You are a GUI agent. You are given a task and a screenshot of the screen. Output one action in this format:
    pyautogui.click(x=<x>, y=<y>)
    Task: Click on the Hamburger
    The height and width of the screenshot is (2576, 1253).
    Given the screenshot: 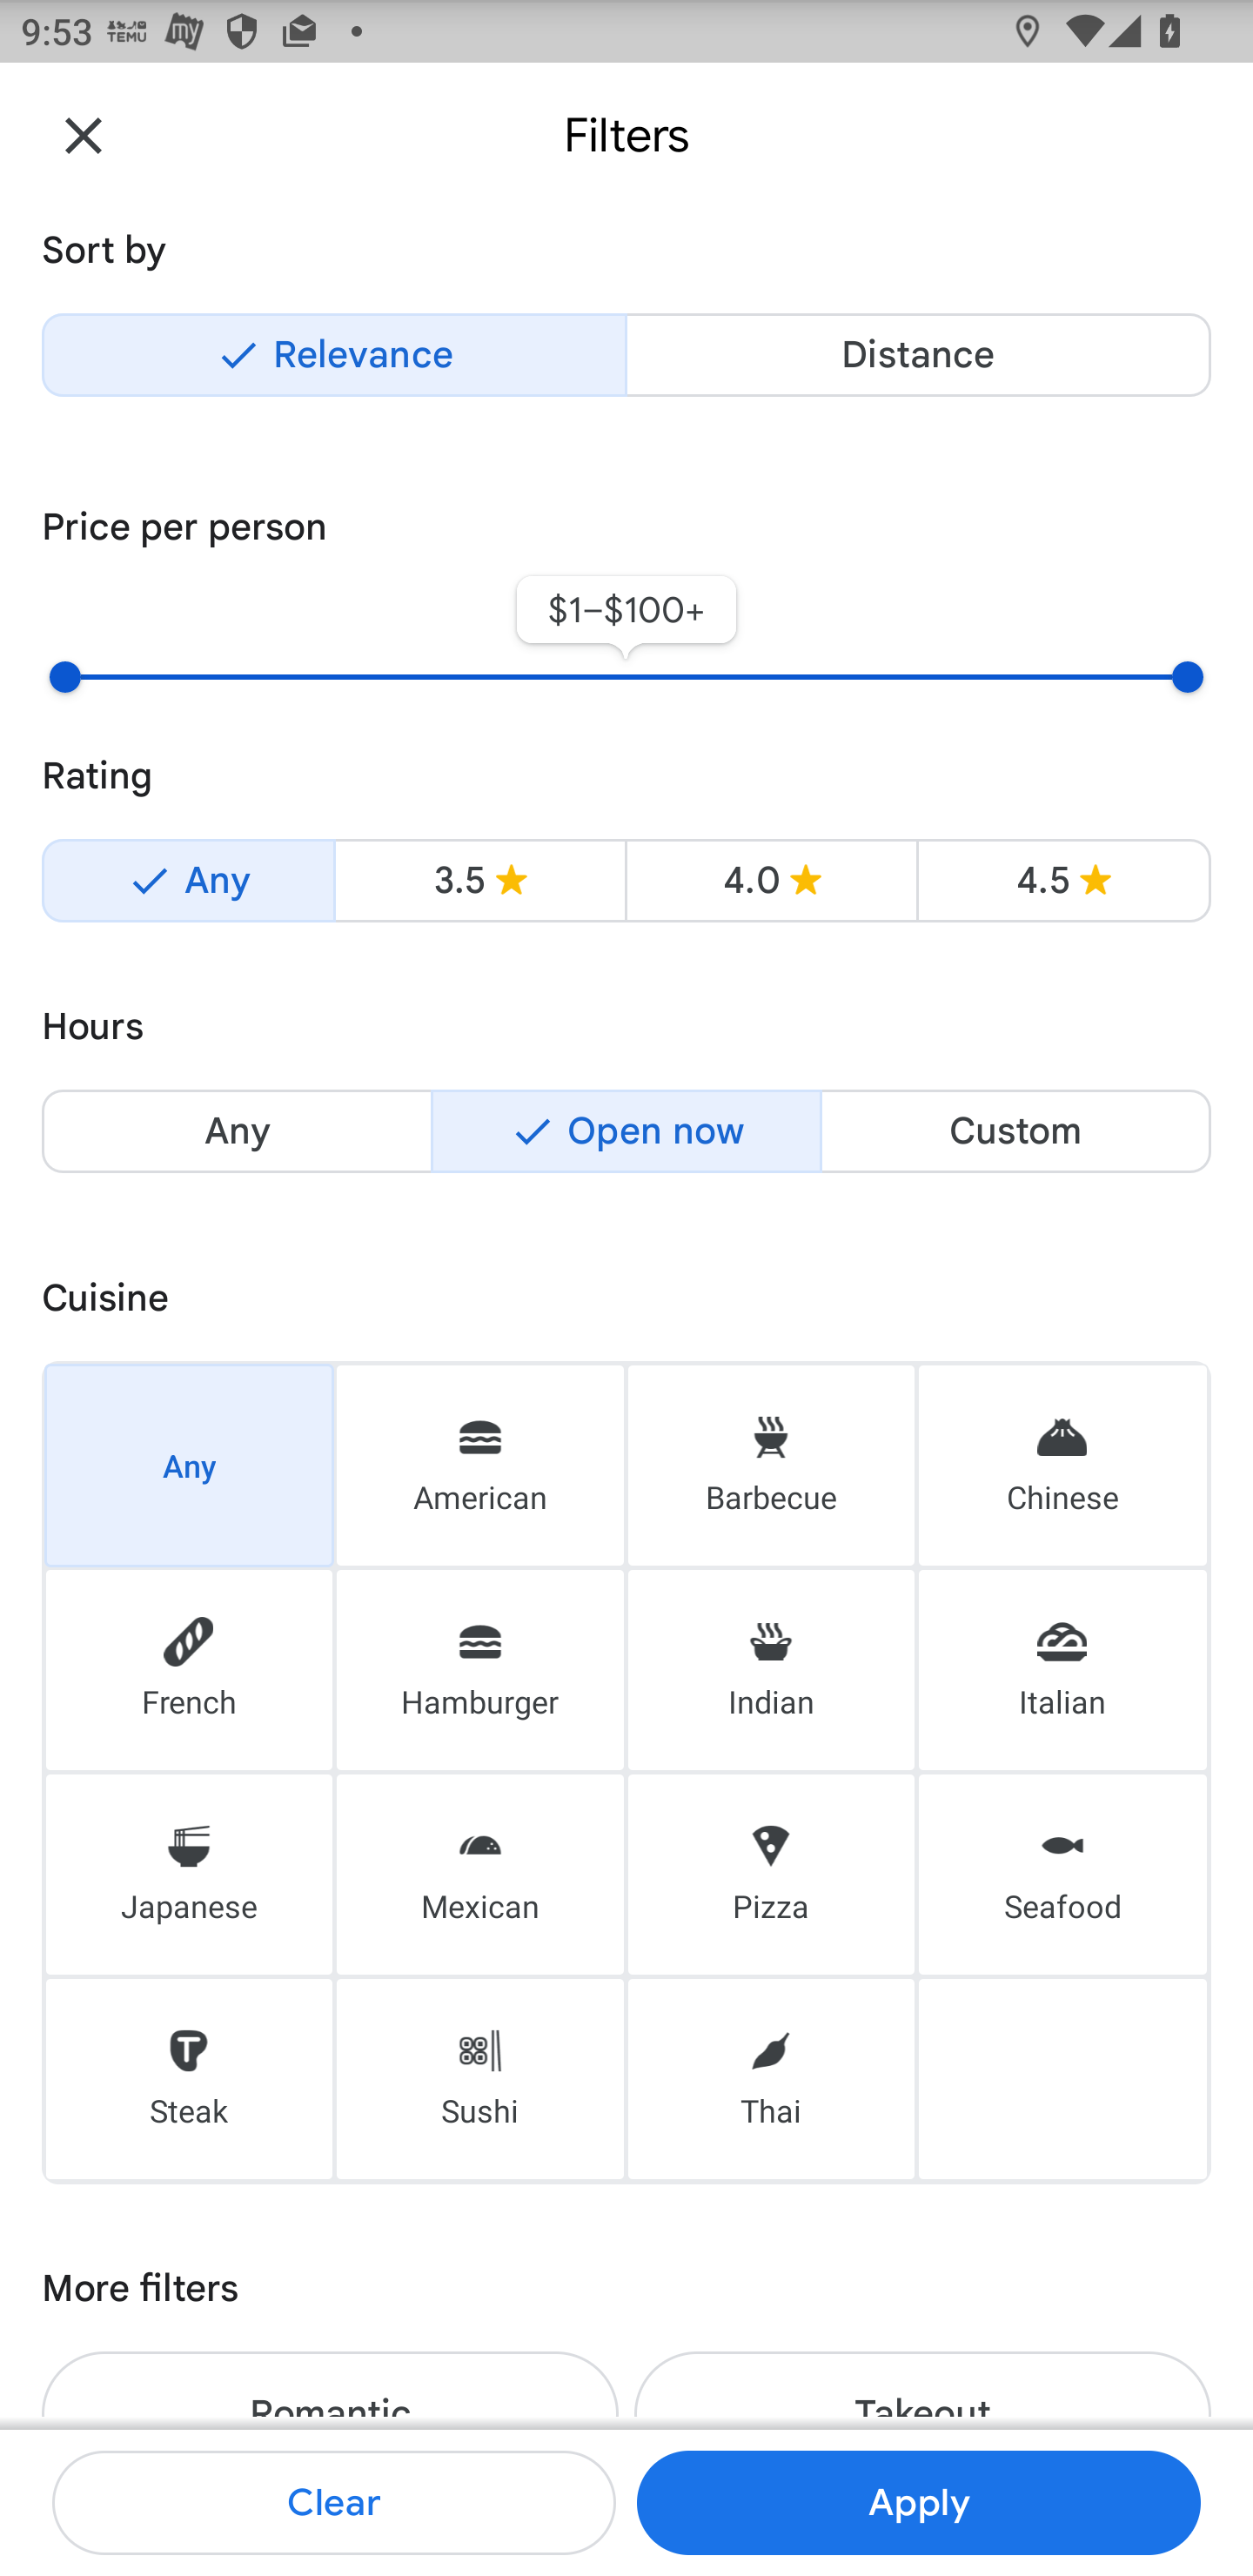 What is the action you would take?
    pyautogui.click(x=479, y=1670)
    